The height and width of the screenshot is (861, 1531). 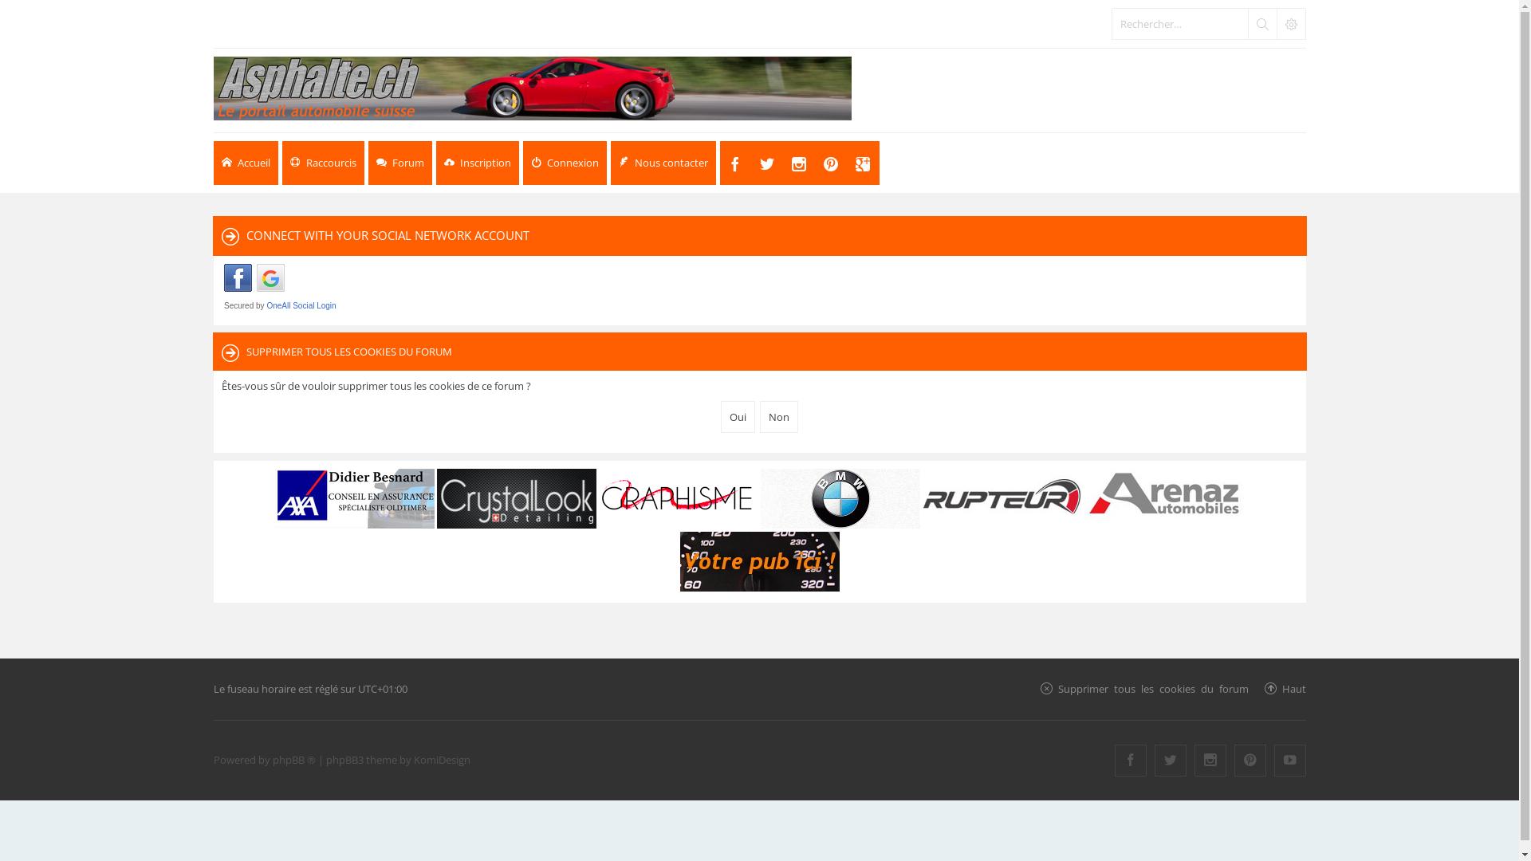 What do you see at coordinates (1131, 761) in the screenshot?
I see `Follow us on Facebook` at bounding box center [1131, 761].